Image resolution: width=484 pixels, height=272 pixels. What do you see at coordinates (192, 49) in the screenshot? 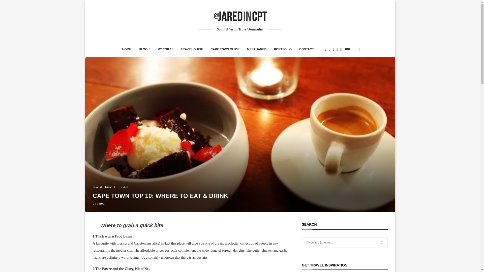
I see `TRAVEL GUIDE` at bounding box center [192, 49].